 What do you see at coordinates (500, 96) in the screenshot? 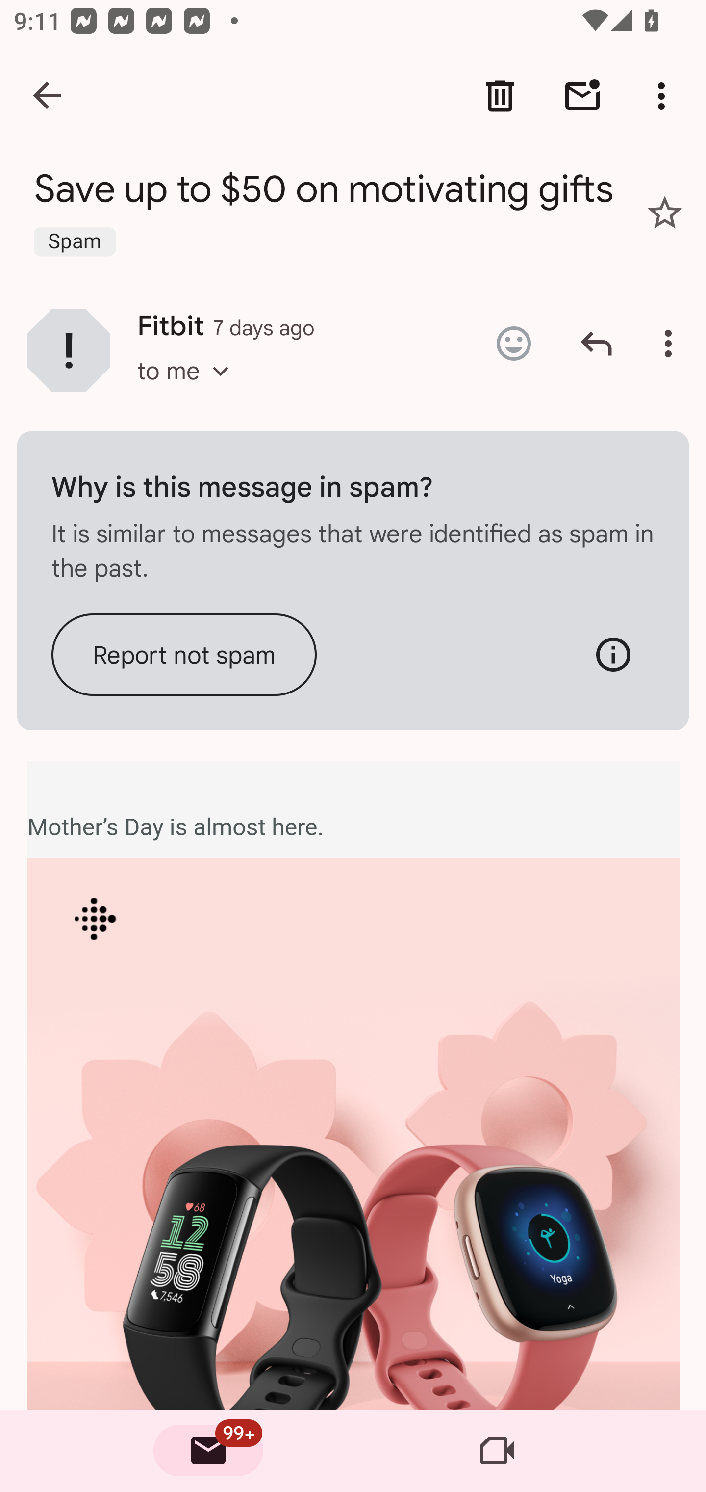
I see `Delete` at bounding box center [500, 96].